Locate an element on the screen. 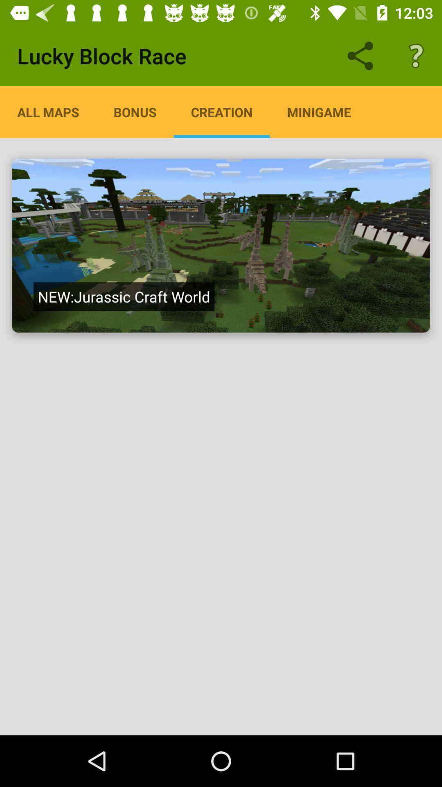  turn off bonus is located at coordinates (135, 112).